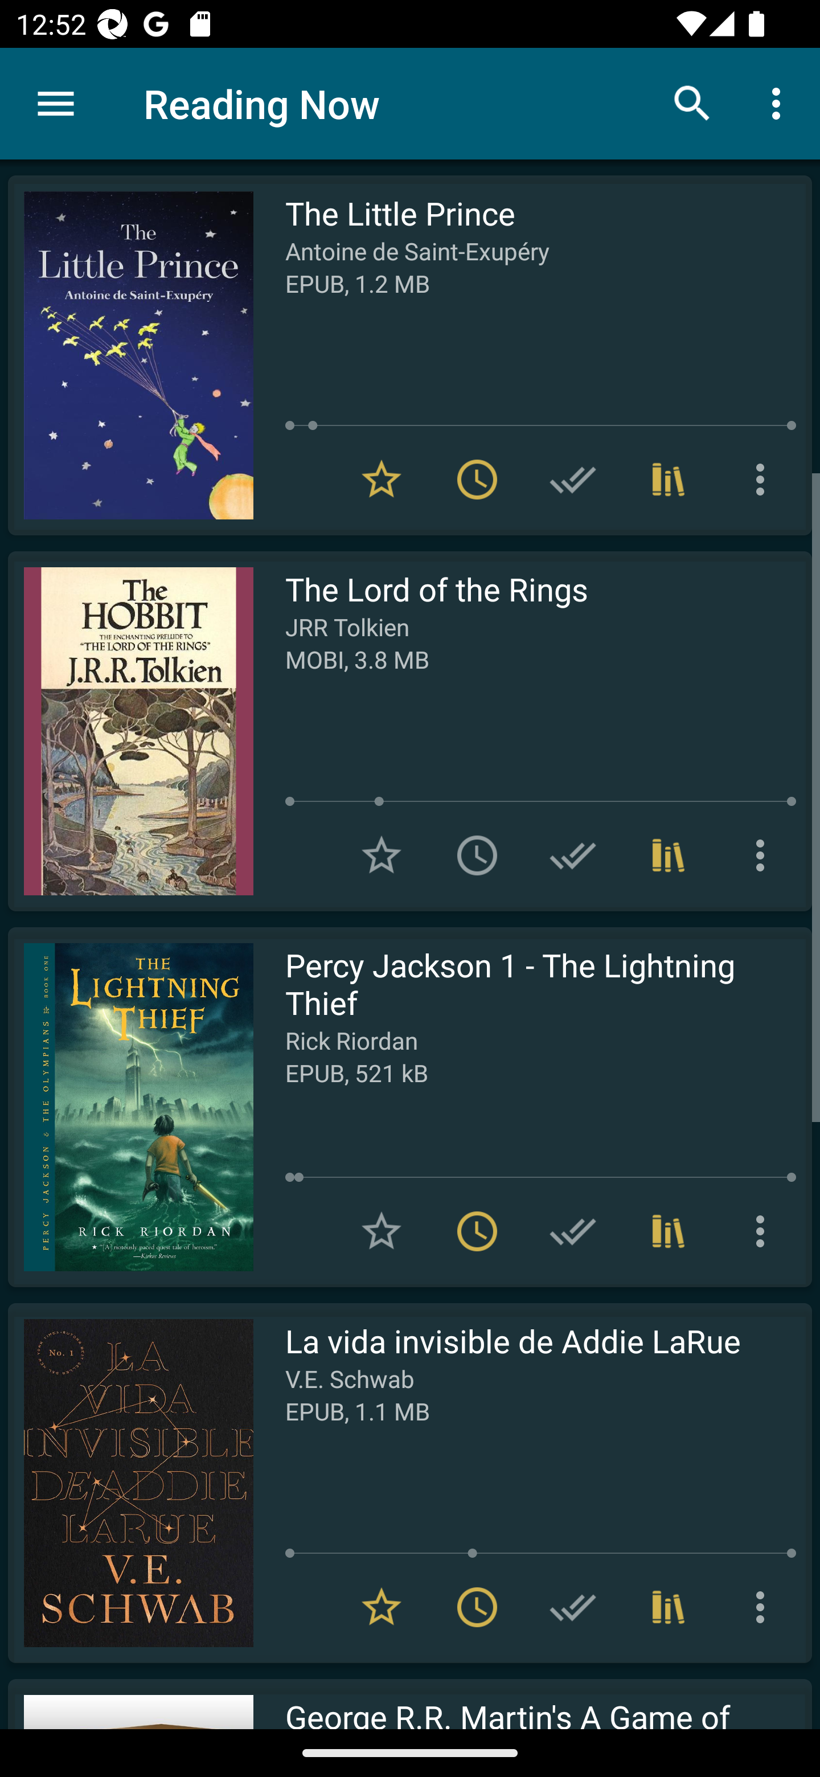 This screenshot has height=1777, width=820. I want to click on Add to To read, so click(477, 854).